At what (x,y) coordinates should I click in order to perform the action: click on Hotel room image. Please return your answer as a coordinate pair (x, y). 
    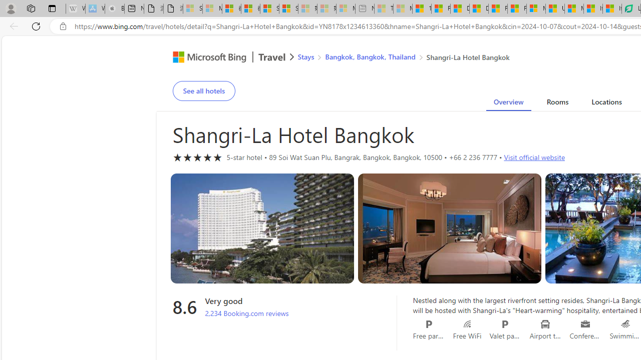
    Looking at the image, I should click on (450, 228).